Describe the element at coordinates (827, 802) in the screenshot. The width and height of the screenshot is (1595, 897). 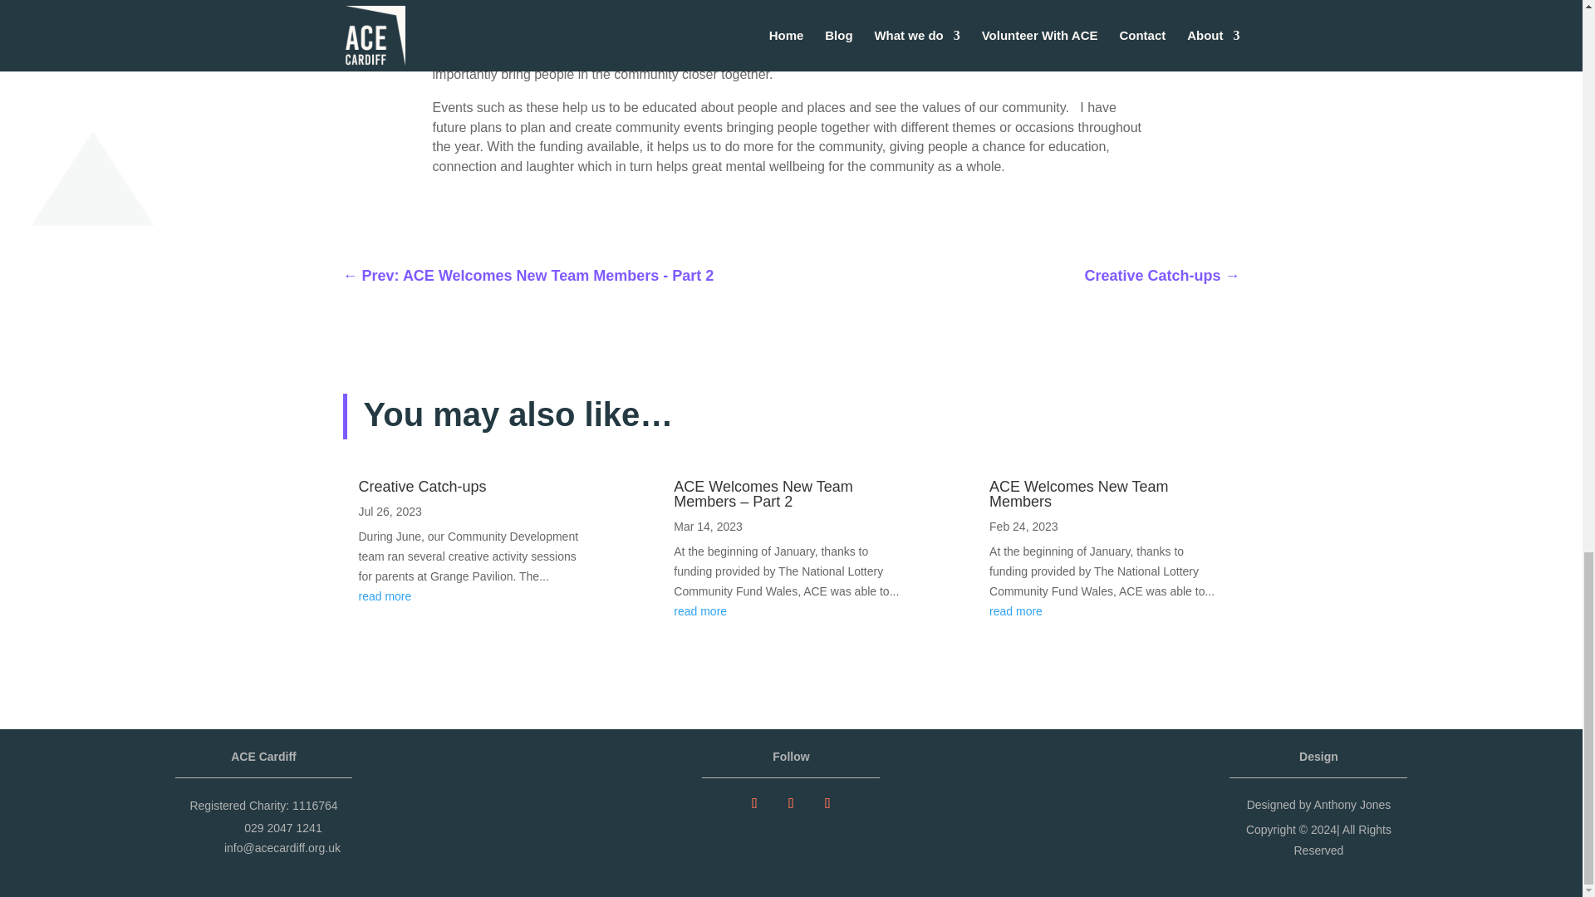
I see `Follow on LinkedIn` at that location.